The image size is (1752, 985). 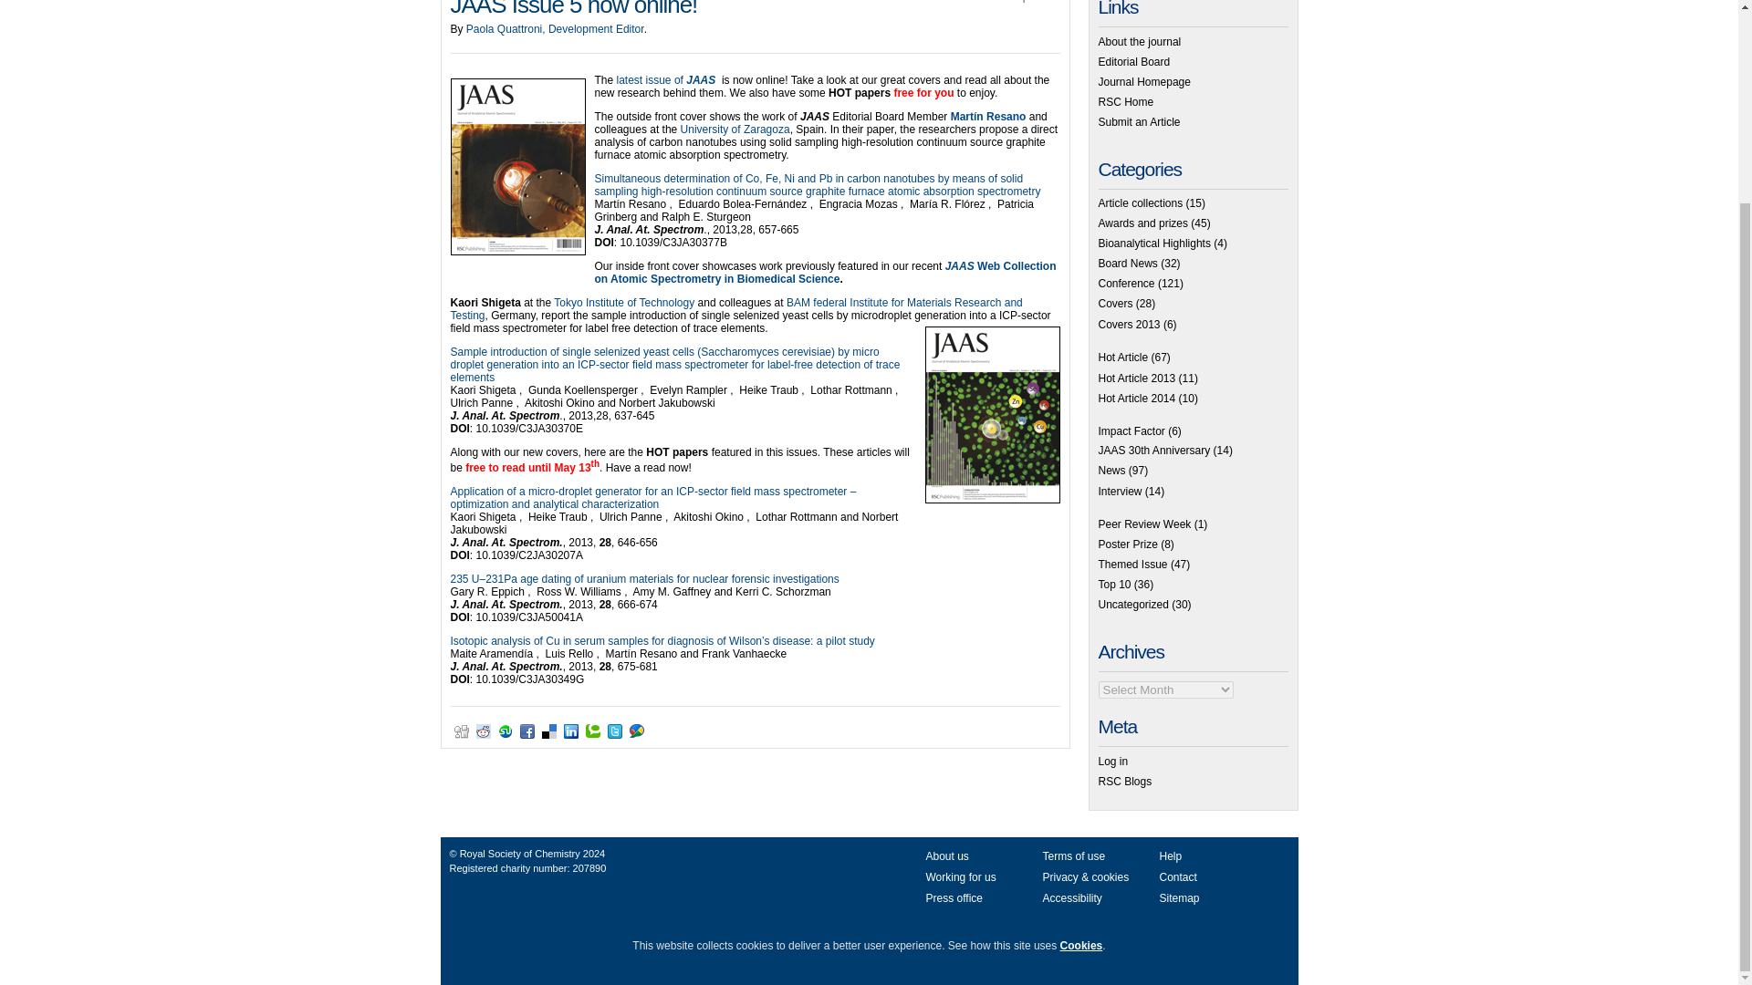 What do you see at coordinates (1126, 101) in the screenshot?
I see `RSC Home Page` at bounding box center [1126, 101].